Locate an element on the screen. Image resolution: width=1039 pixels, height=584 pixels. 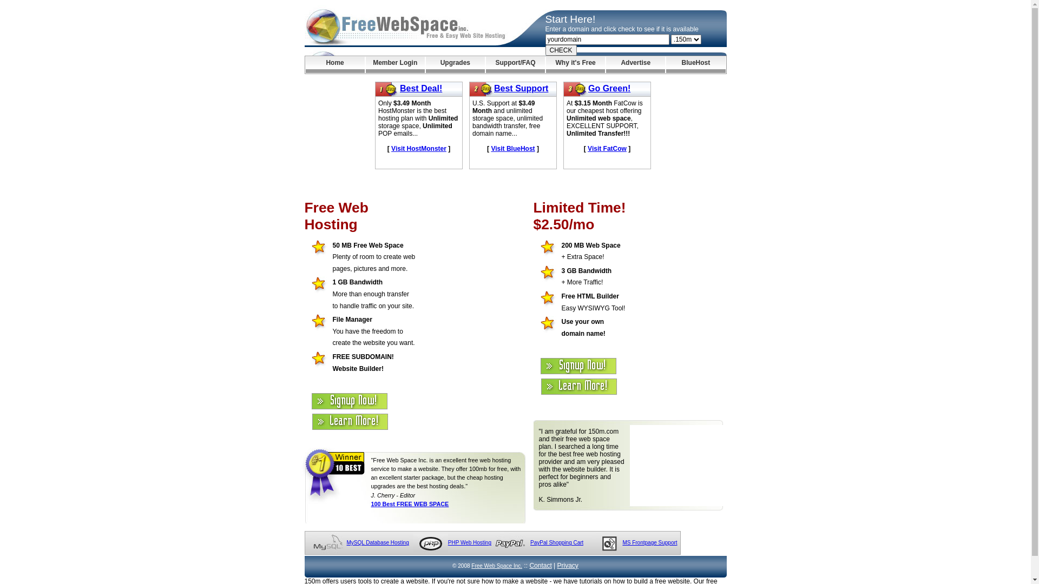
BlueHost is located at coordinates (696, 65).